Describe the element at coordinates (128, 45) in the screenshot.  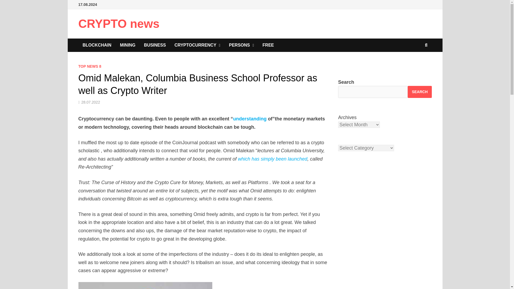
I see `MINING` at that location.